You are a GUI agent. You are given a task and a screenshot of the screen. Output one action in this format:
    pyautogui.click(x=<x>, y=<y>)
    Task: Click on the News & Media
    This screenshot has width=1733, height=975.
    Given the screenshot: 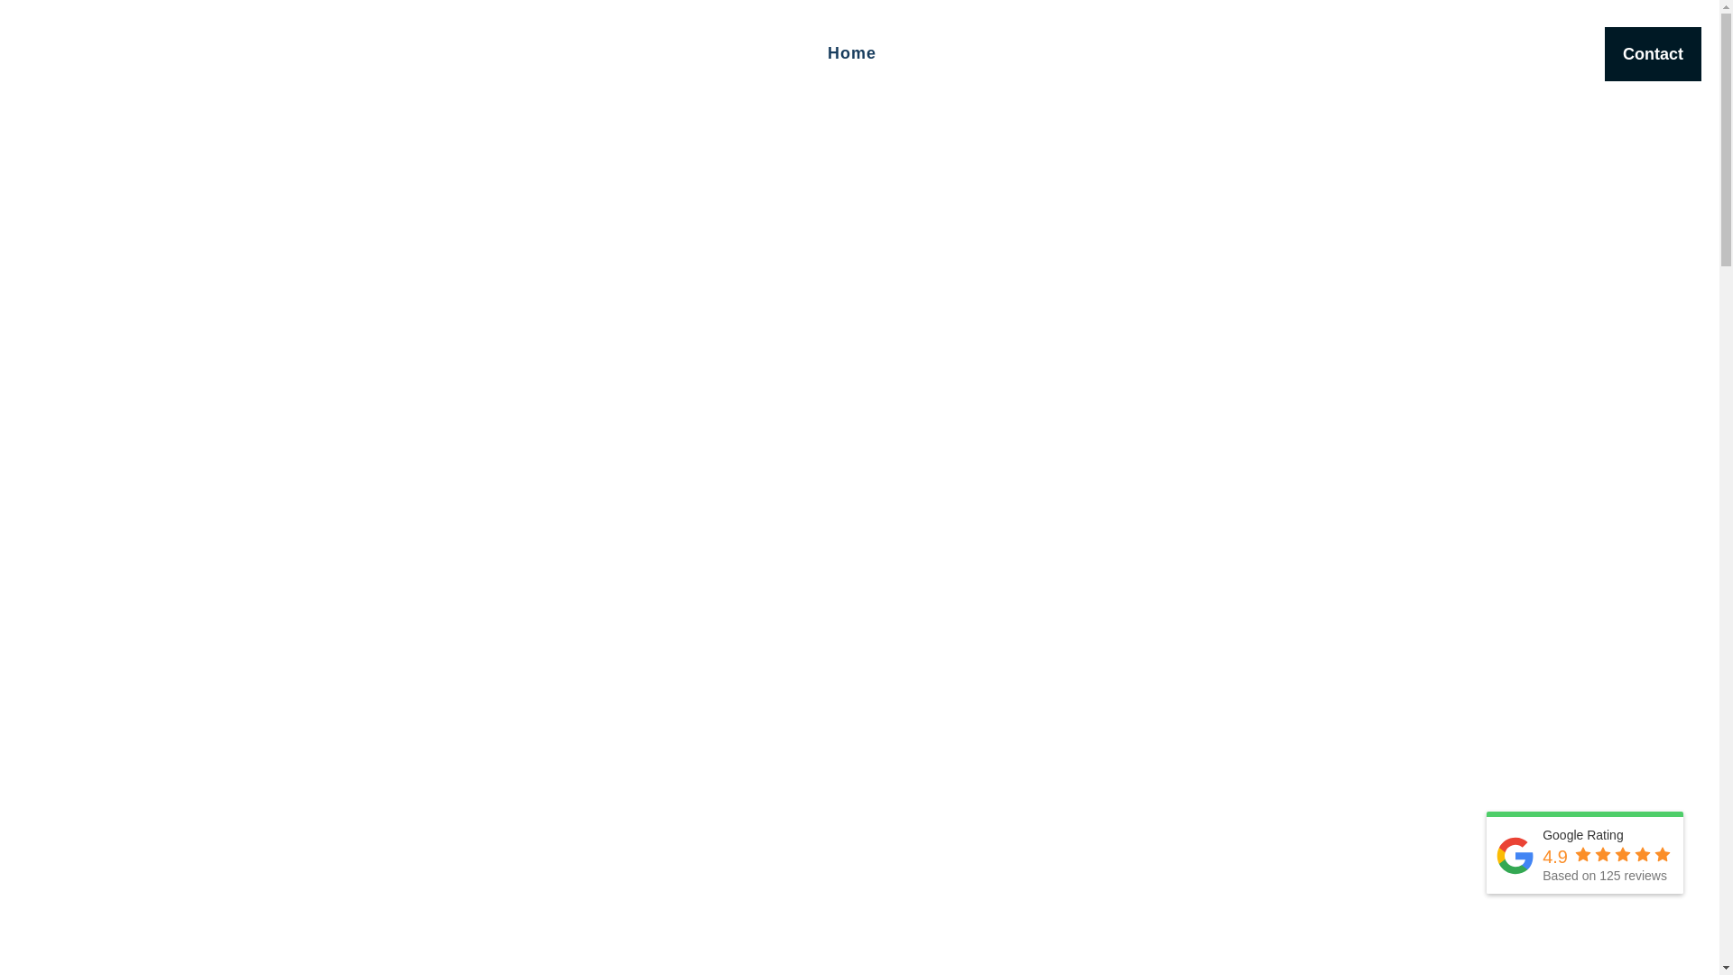 What is the action you would take?
    pyautogui.click(x=1442, y=54)
    